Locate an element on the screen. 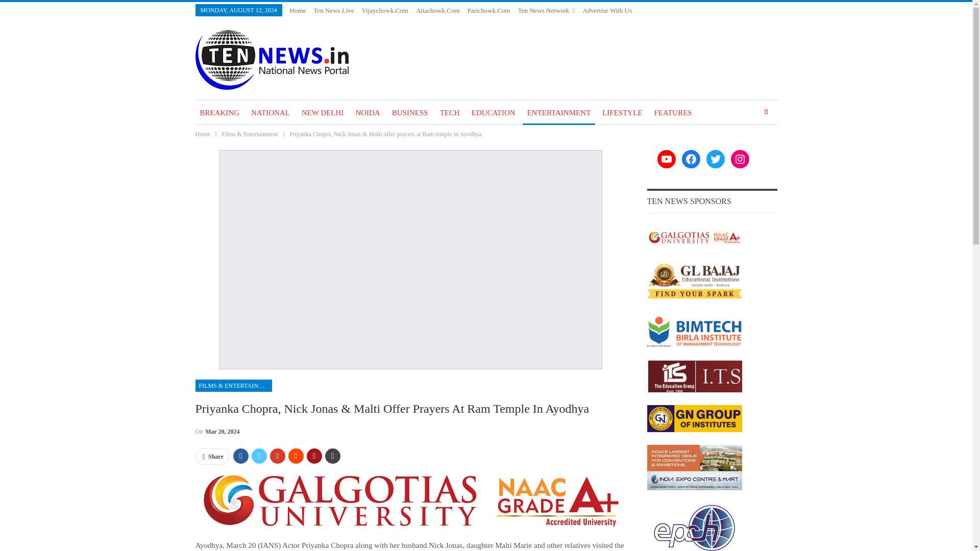 This screenshot has height=551, width=980. LIFESTYLE is located at coordinates (622, 112).